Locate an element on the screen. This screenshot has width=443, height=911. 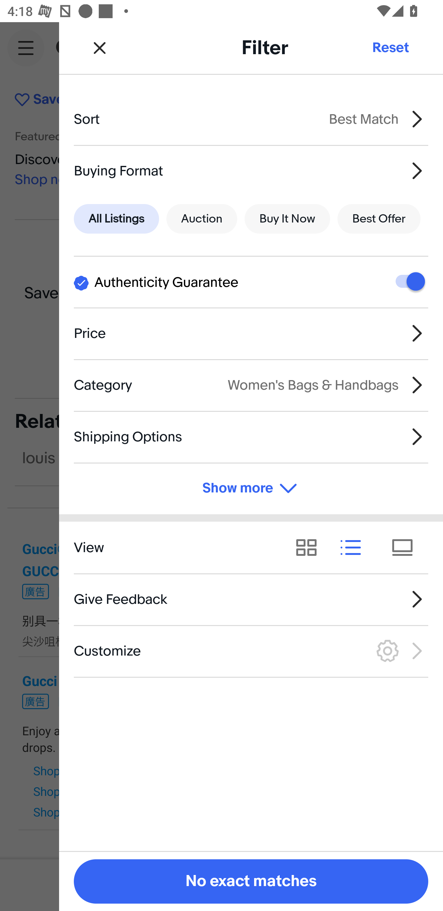
Category Women's Bags & Handbags is located at coordinates (251, 385).